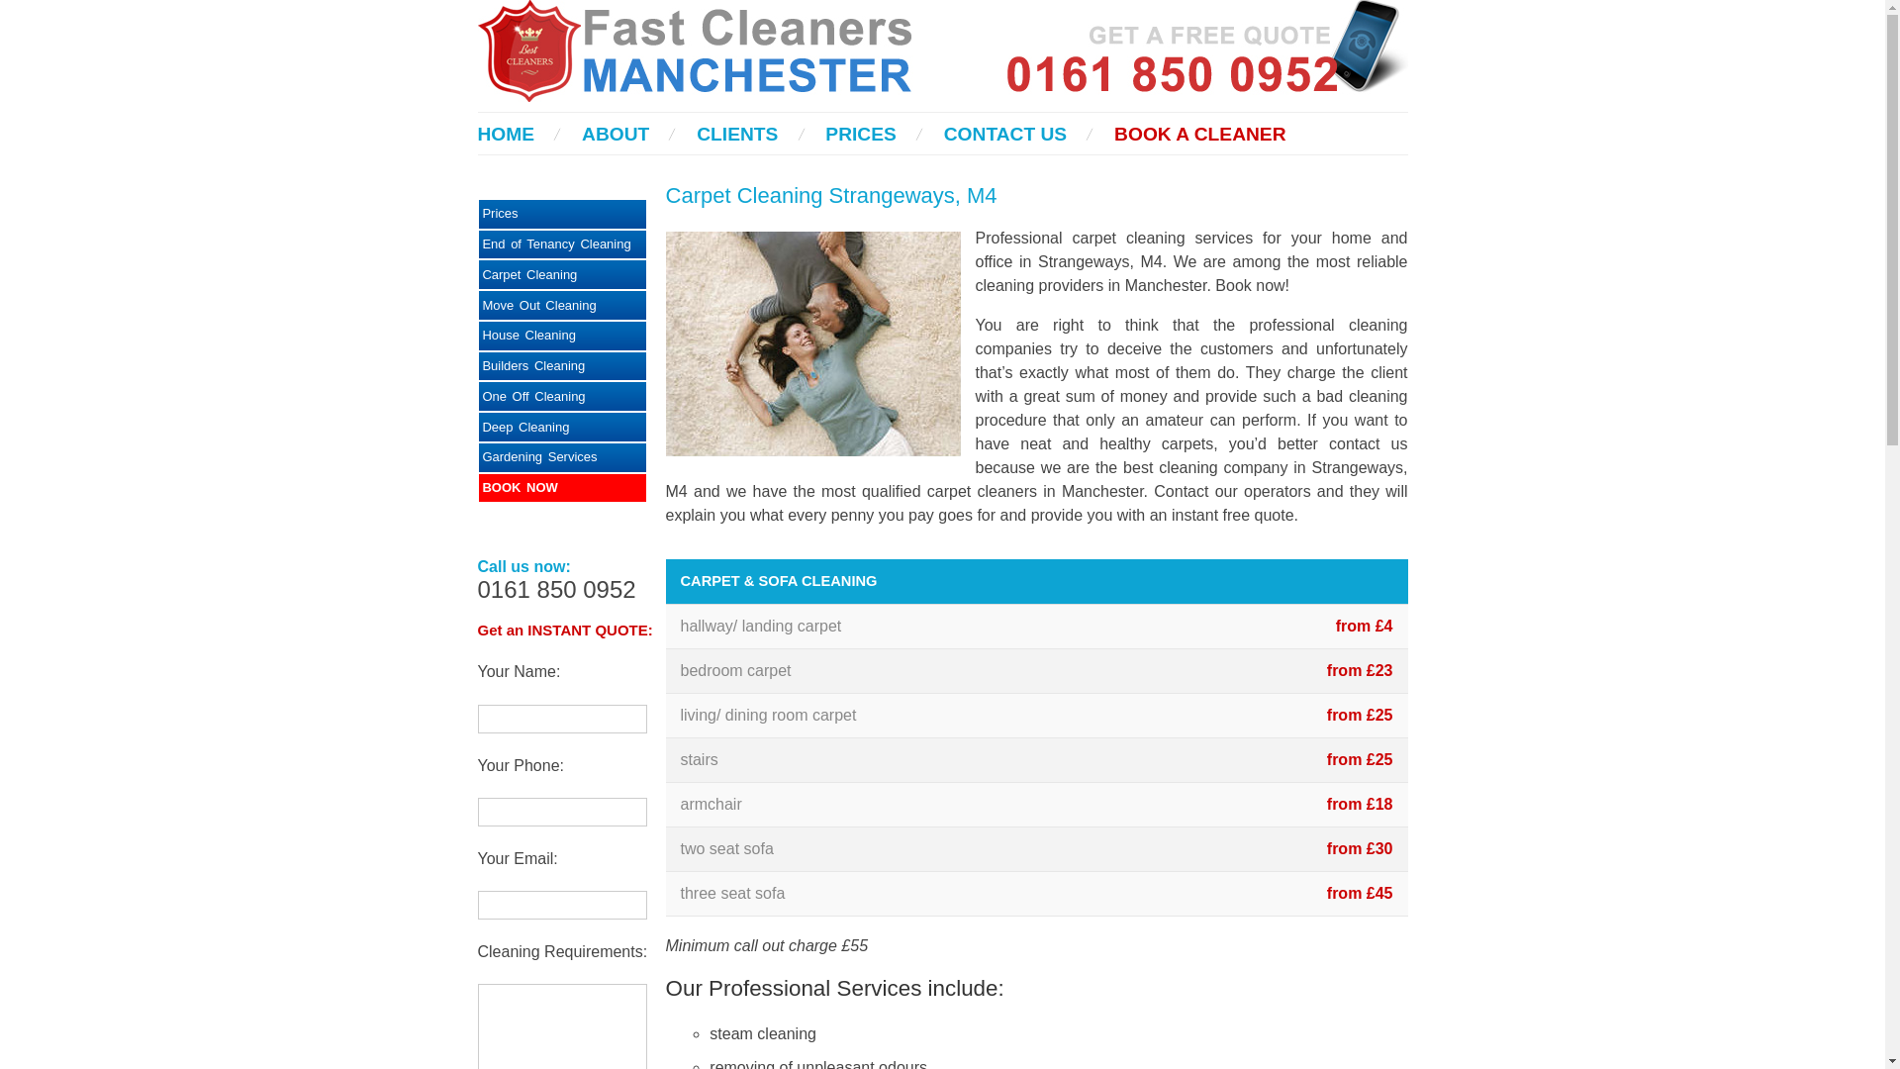  I want to click on Deep Cleaning Service, so click(562, 457).